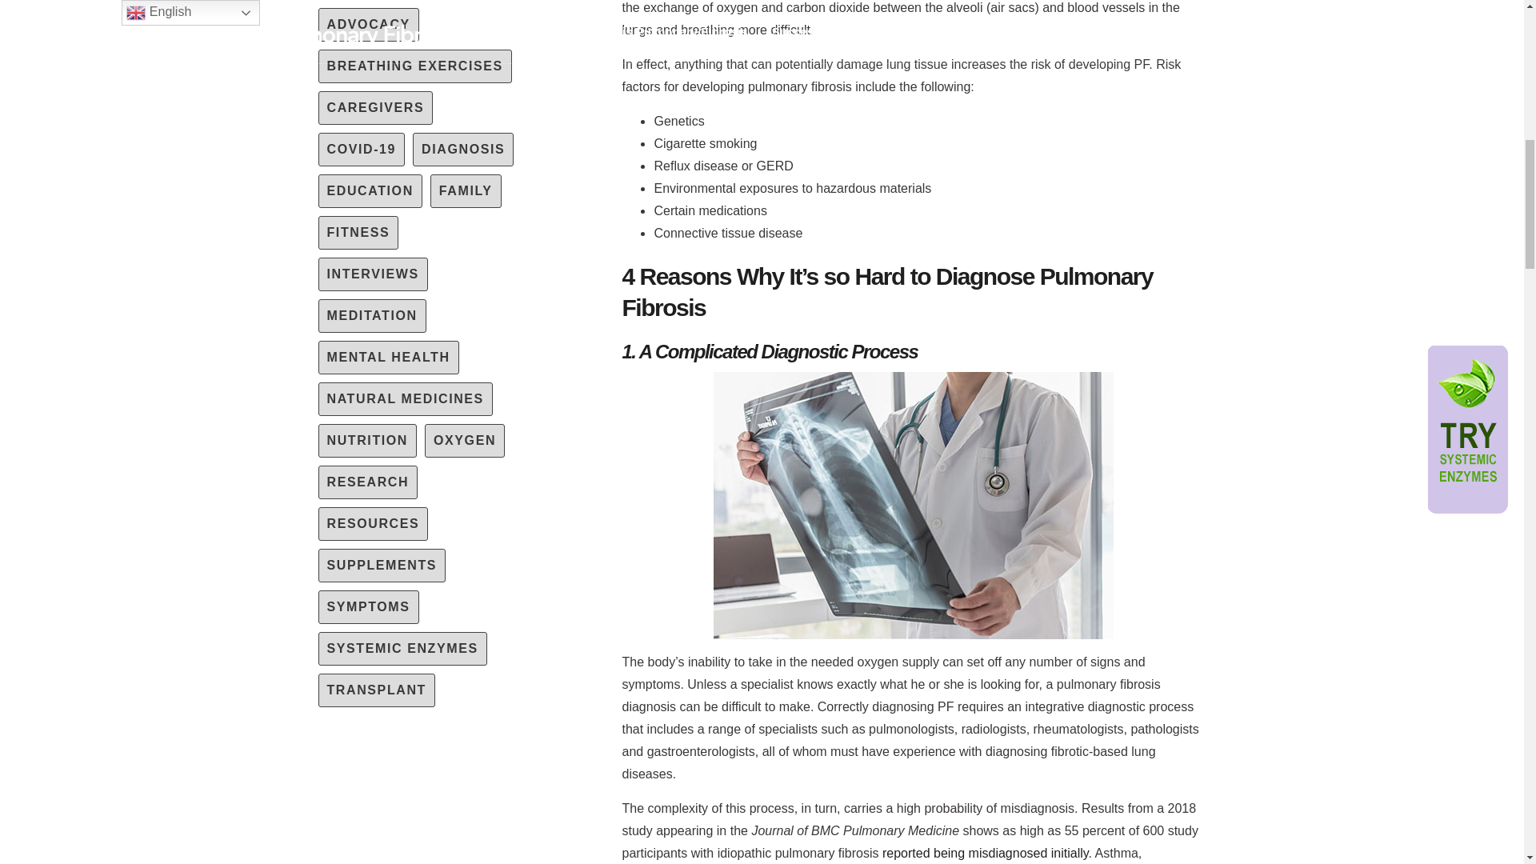 The width and height of the screenshot is (1536, 864). What do you see at coordinates (368, 24) in the screenshot?
I see `ADVOCACY` at bounding box center [368, 24].